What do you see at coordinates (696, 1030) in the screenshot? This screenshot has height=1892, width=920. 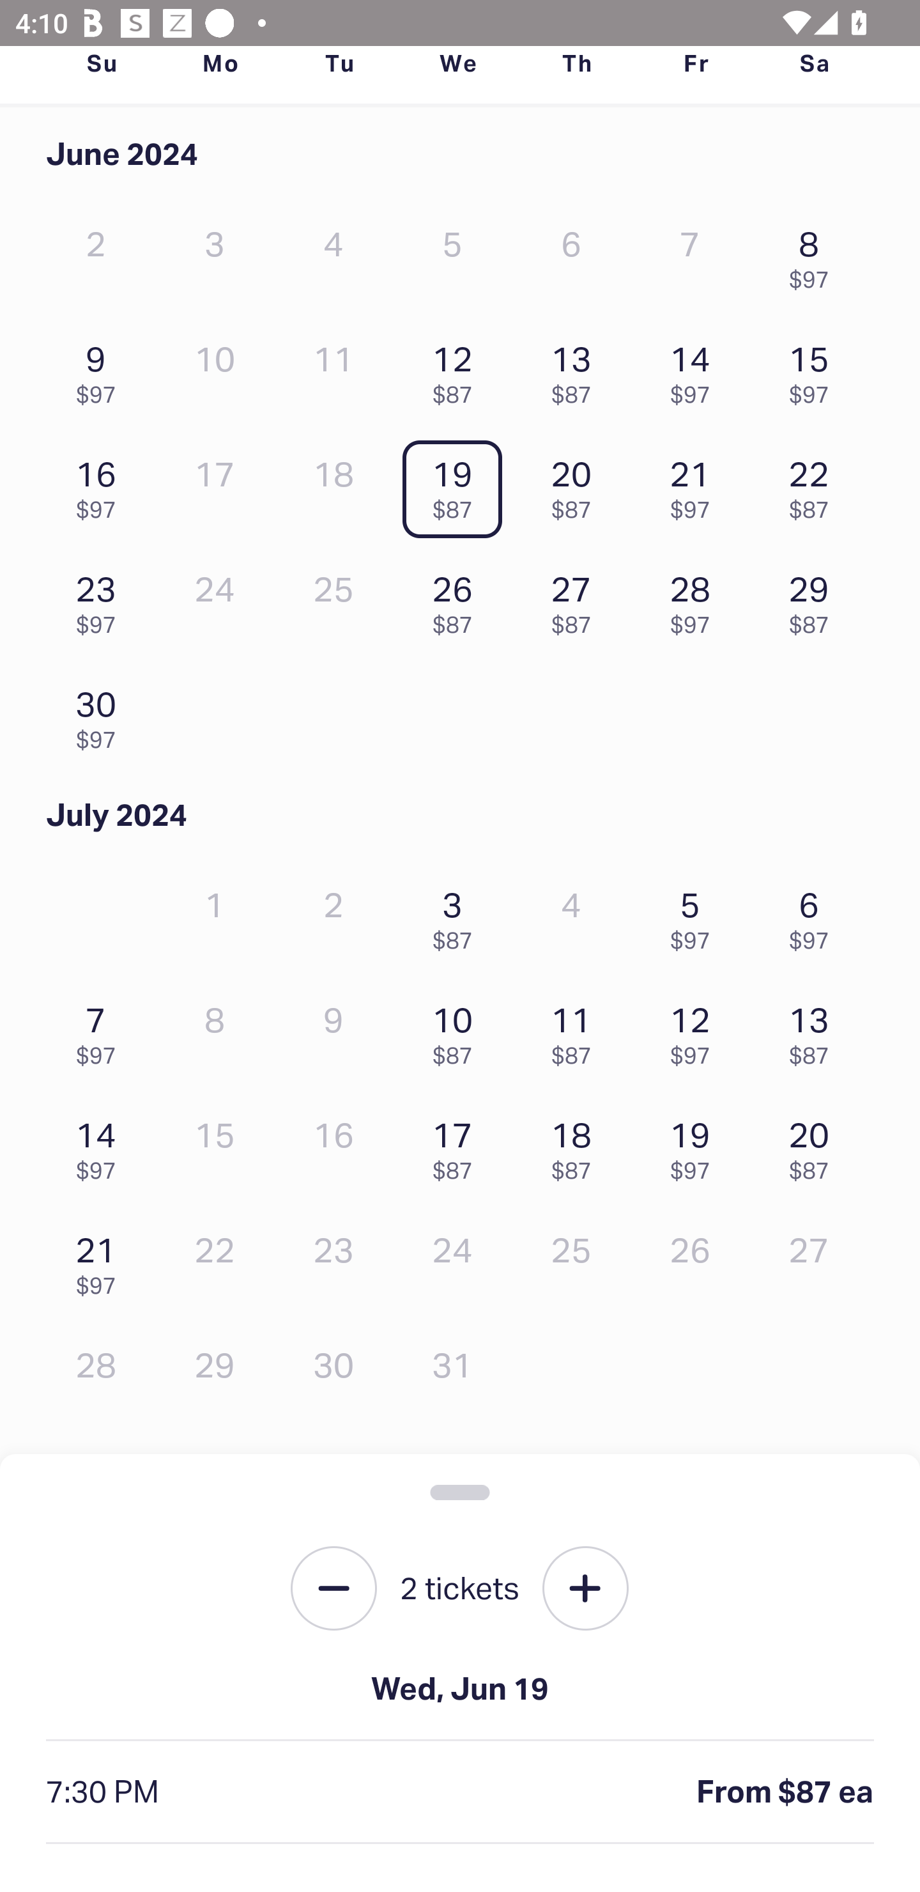 I see `12 $97` at bounding box center [696, 1030].